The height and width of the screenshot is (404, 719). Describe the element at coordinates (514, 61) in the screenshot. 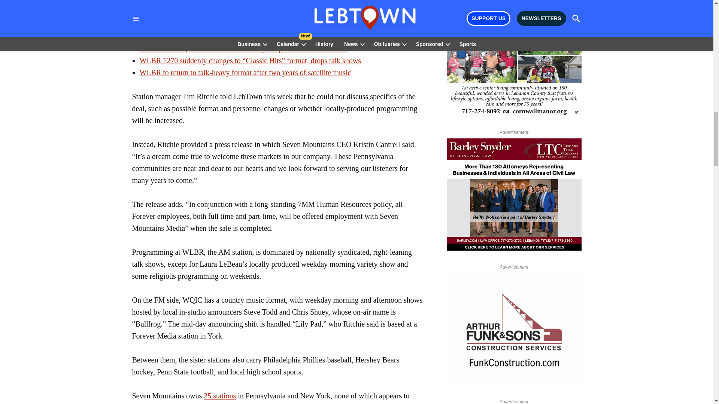

I see `Discover Cornwall Manor` at that location.